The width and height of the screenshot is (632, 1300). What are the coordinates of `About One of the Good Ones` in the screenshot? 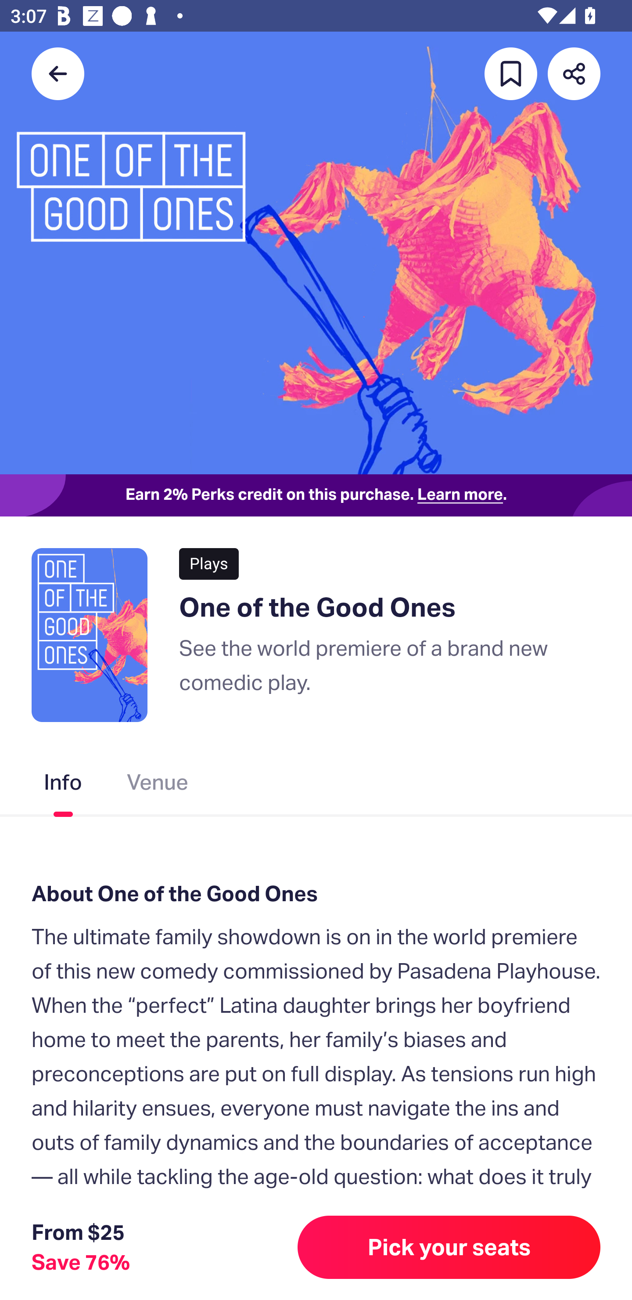 It's located at (316, 893).